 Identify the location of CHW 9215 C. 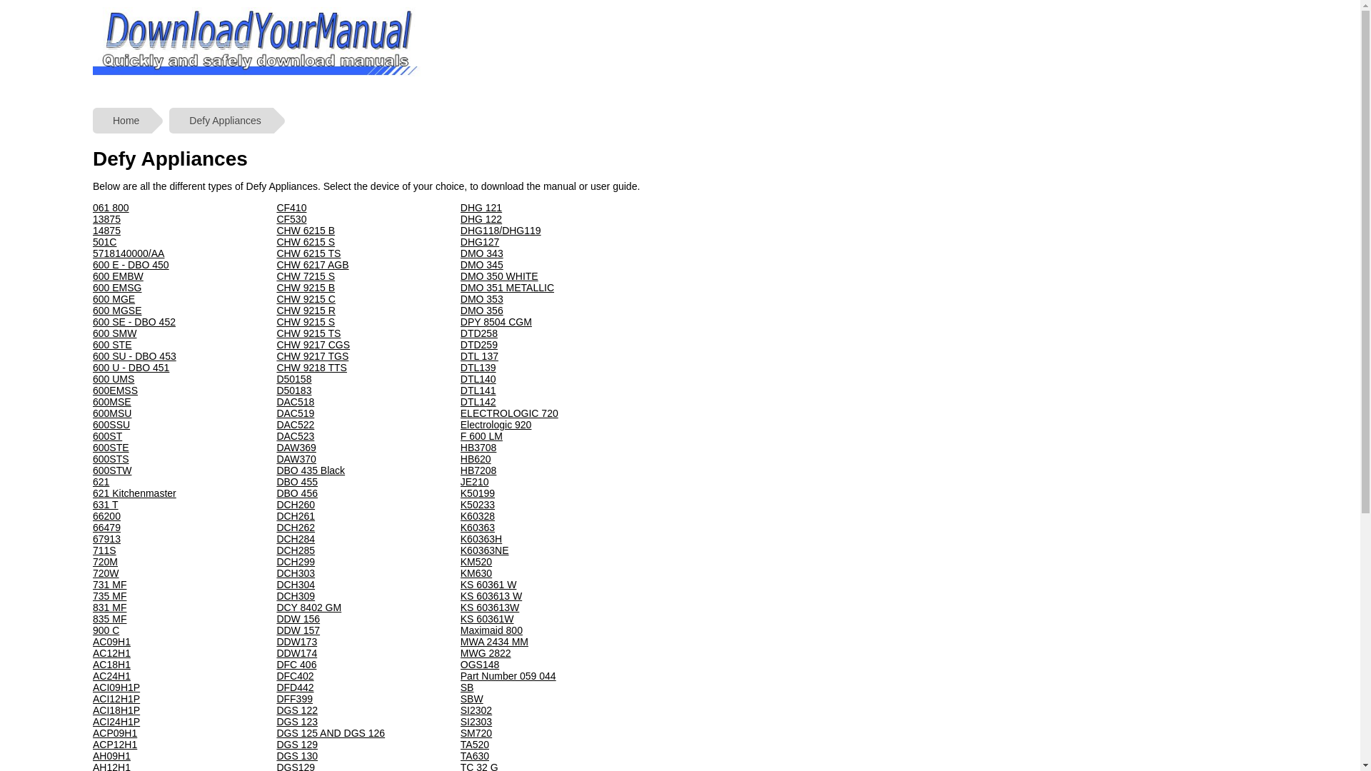
(306, 299).